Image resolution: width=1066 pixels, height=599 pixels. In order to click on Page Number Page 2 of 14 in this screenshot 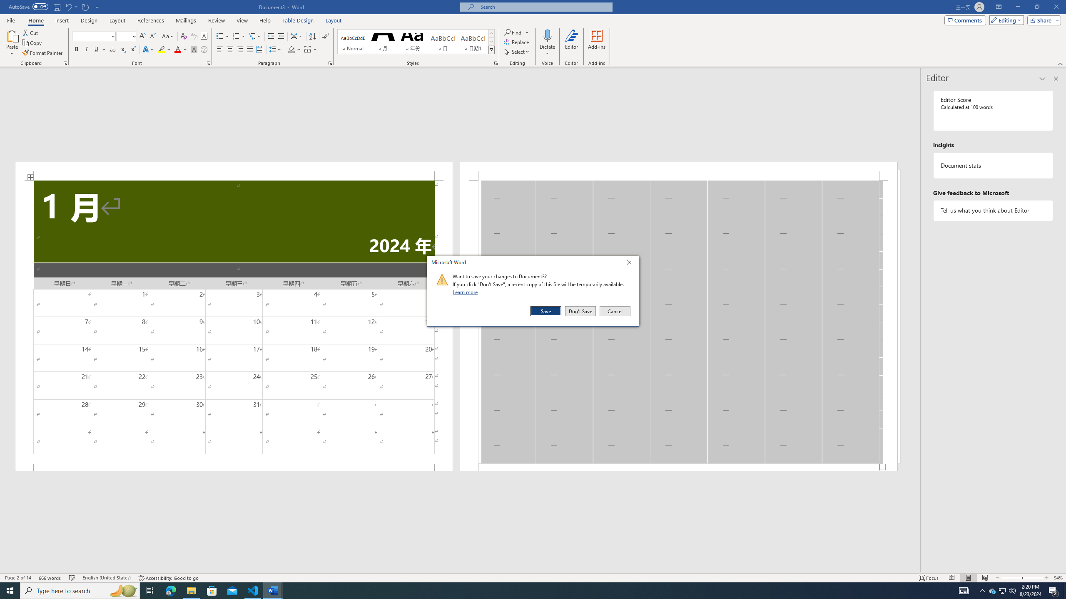, I will do `click(18, 578)`.